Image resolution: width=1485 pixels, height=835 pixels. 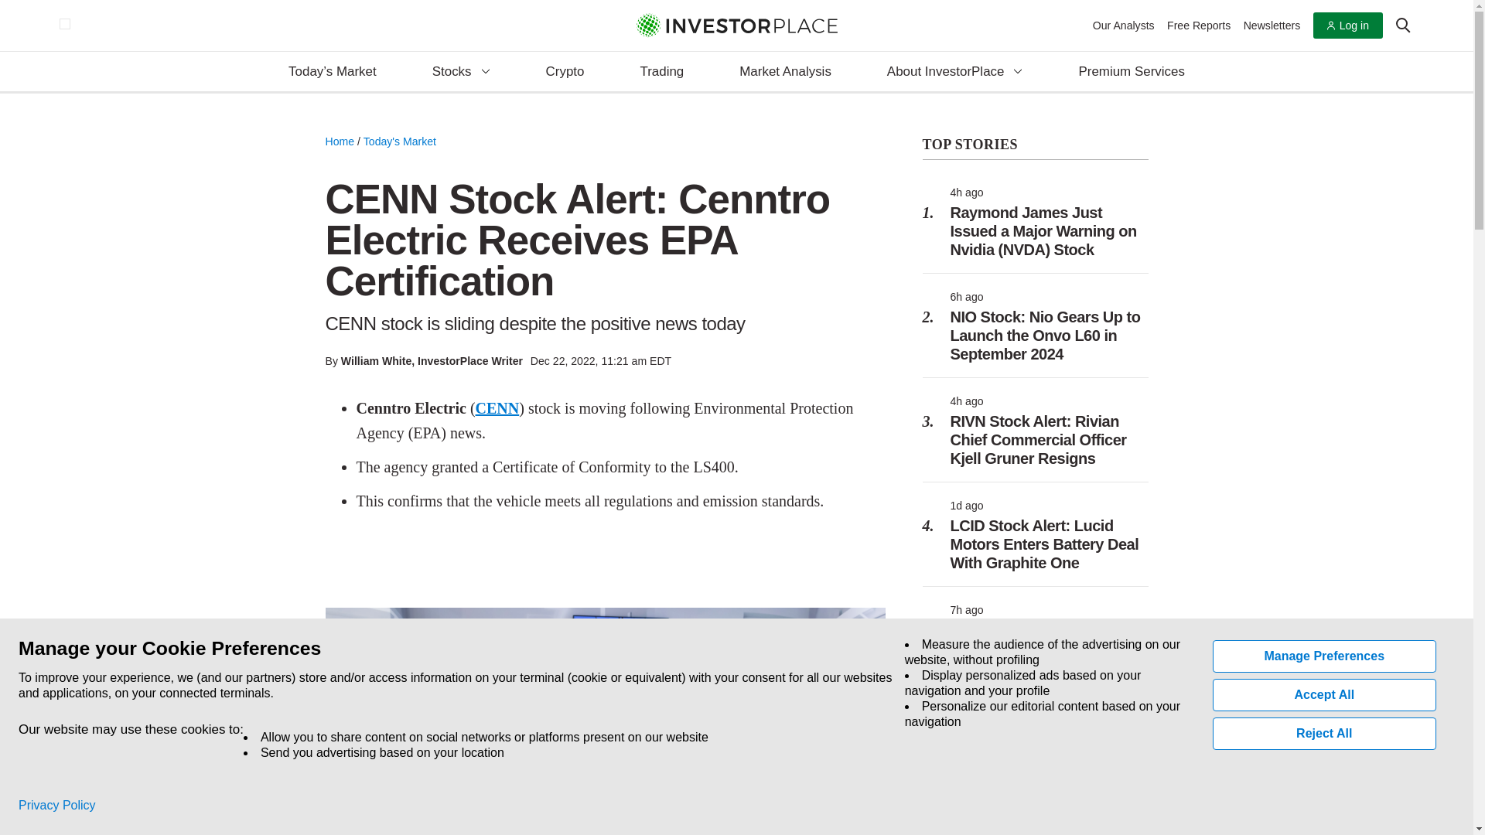 I want to click on Stocks, so click(x=461, y=72).